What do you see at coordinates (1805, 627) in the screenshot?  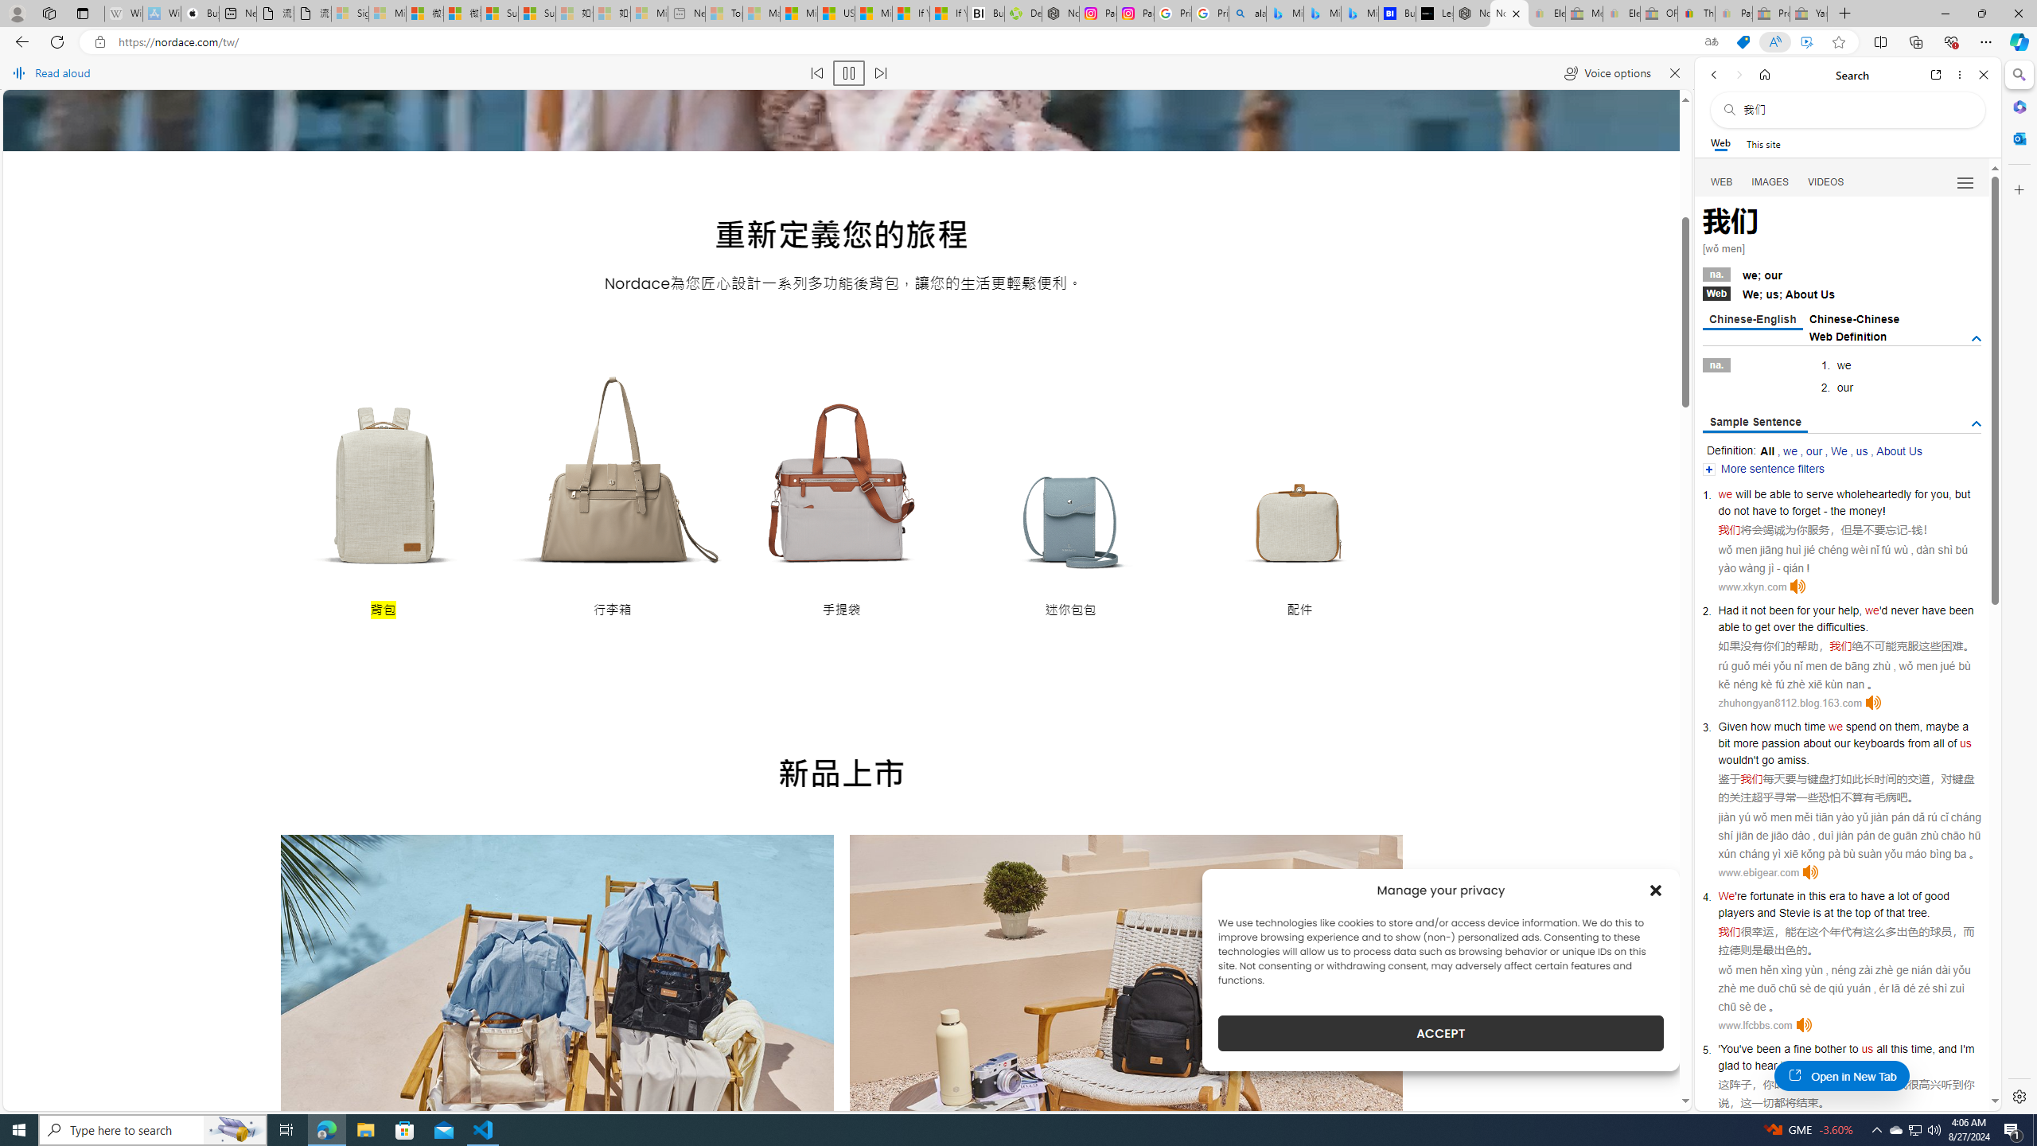 I see `the` at bounding box center [1805, 627].